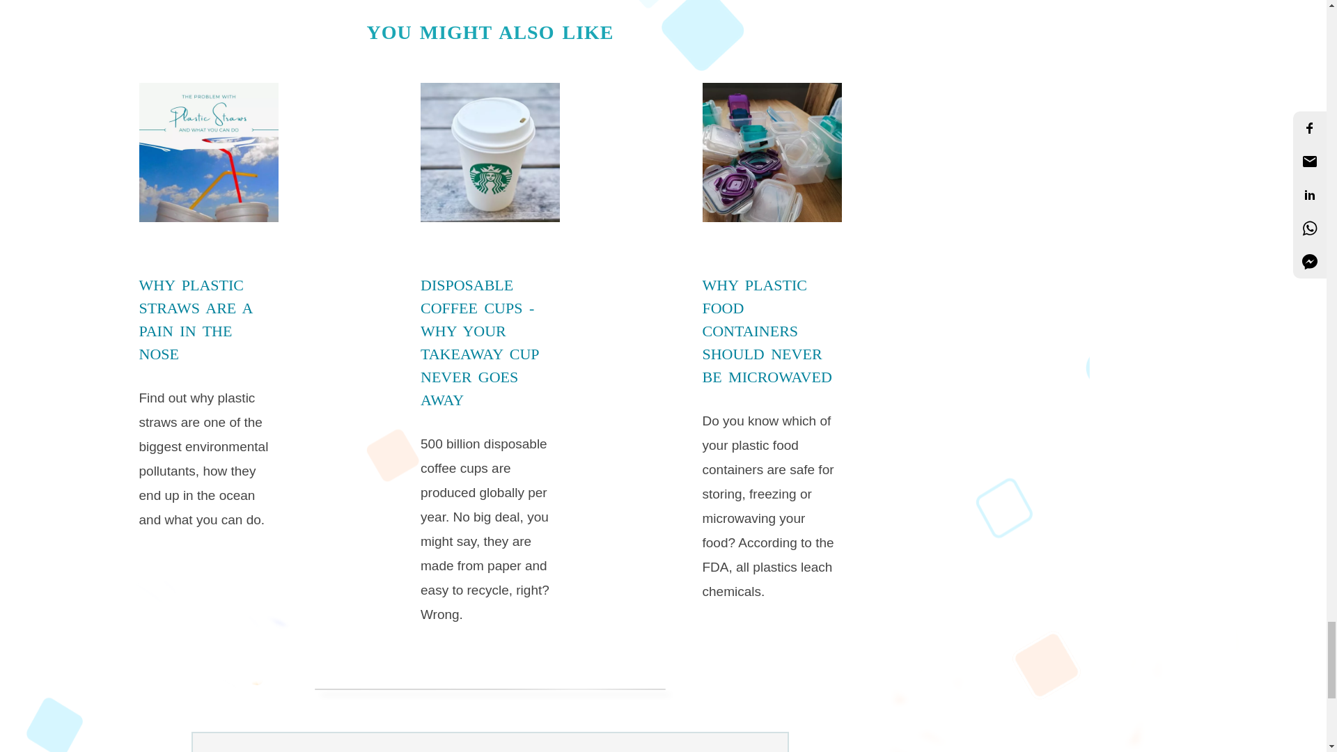 This screenshot has width=1337, height=752. What do you see at coordinates (195, 319) in the screenshot?
I see `WHY PLASTIC STRAWS ARE A PAIN IN THE NOSE` at bounding box center [195, 319].